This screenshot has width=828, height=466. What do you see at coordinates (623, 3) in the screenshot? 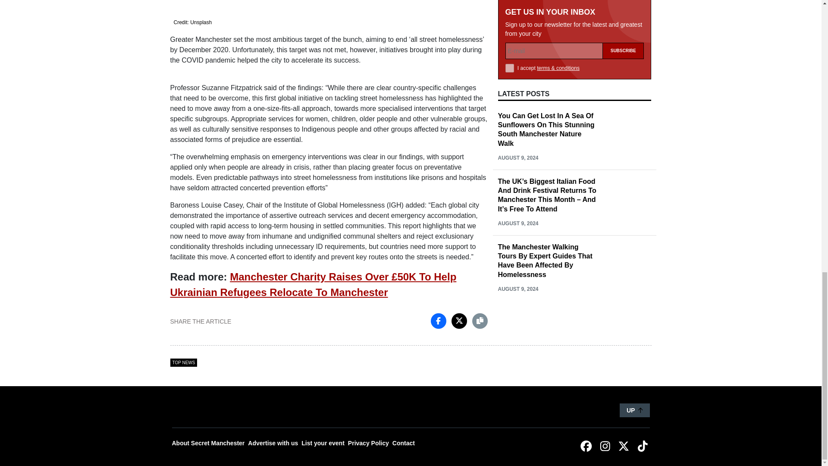
I see `Subscribe` at bounding box center [623, 3].